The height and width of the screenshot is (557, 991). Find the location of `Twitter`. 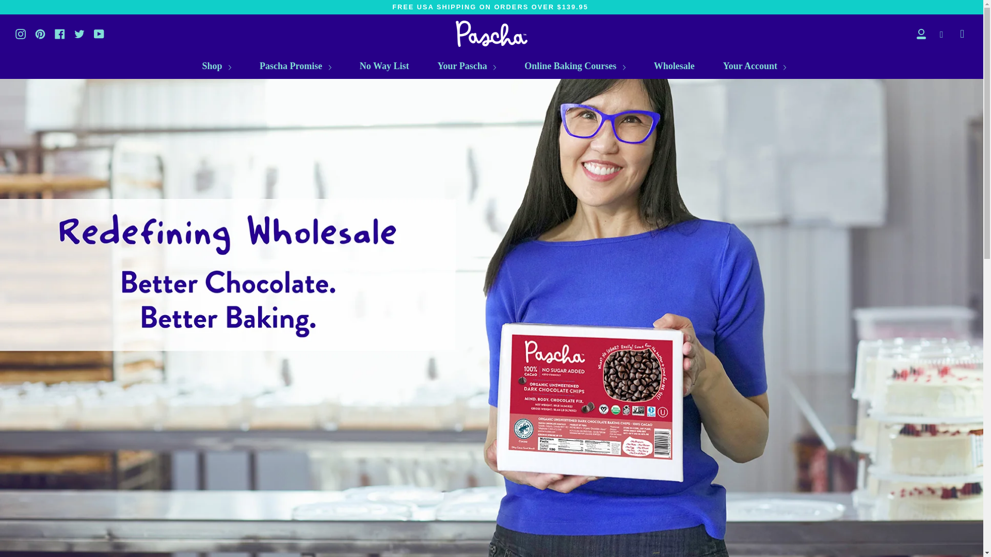

Twitter is located at coordinates (79, 32).